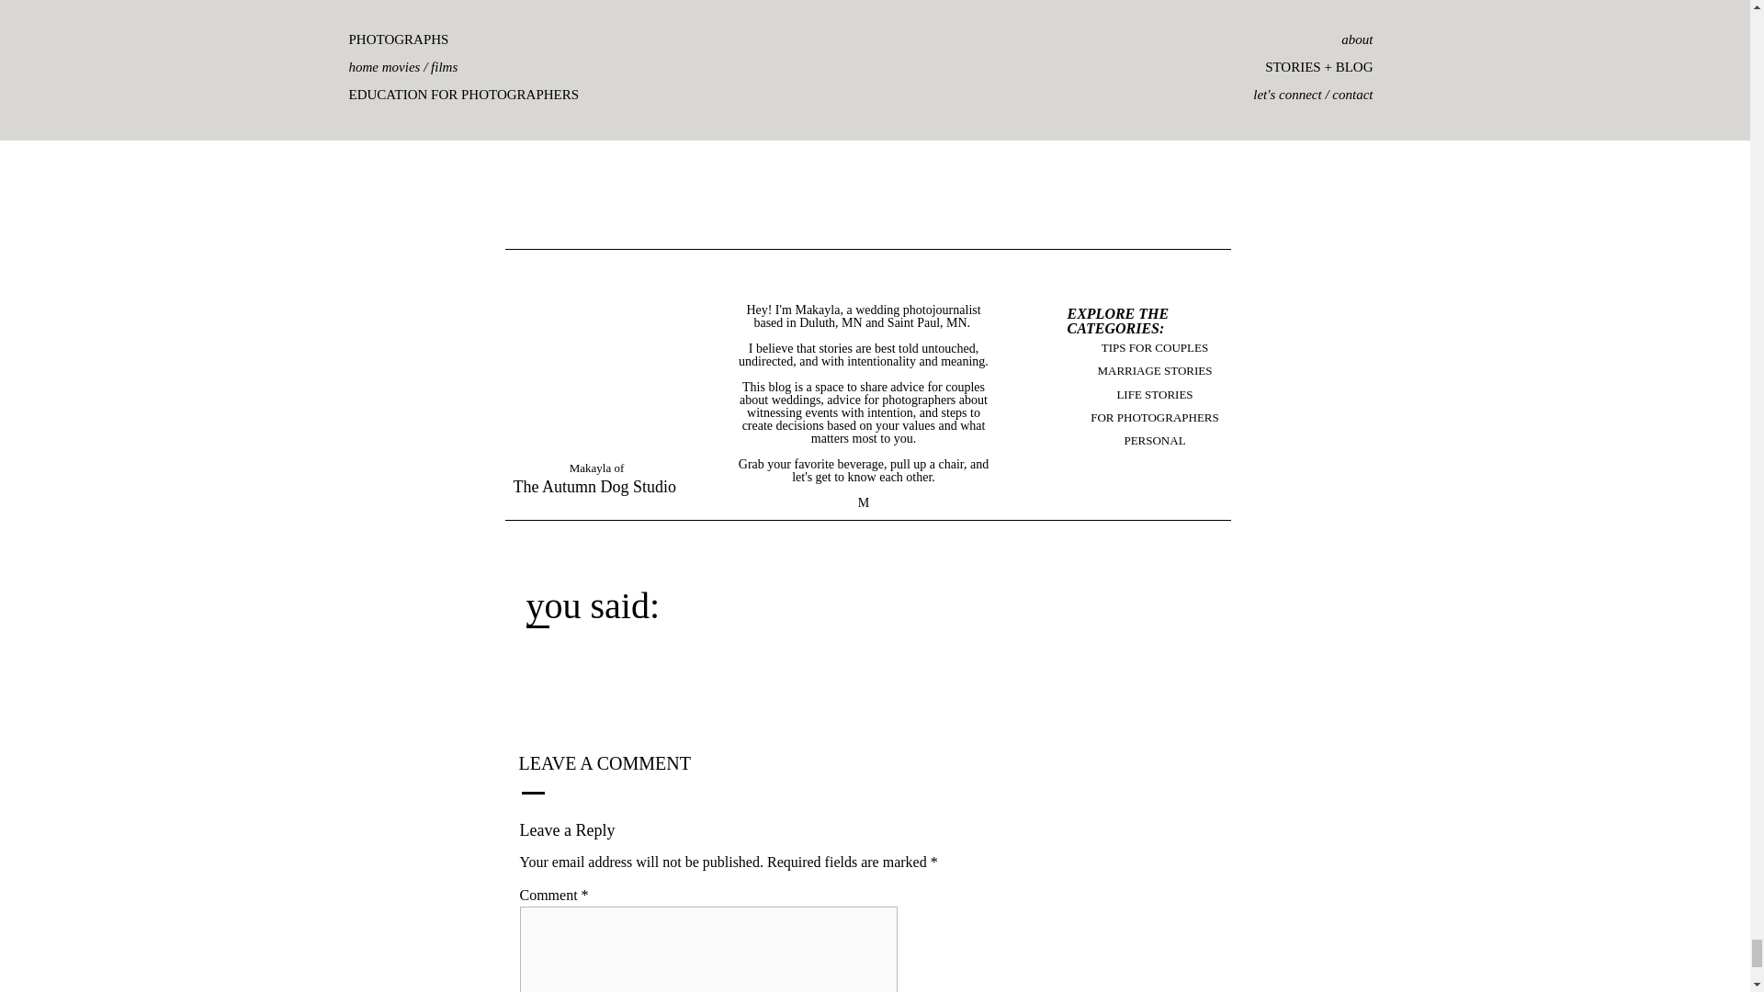 The image size is (1764, 992). What do you see at coordinates (1154, 442) in the screenshot?
I see `PERSONAL` at bounding box center [1154, 442].